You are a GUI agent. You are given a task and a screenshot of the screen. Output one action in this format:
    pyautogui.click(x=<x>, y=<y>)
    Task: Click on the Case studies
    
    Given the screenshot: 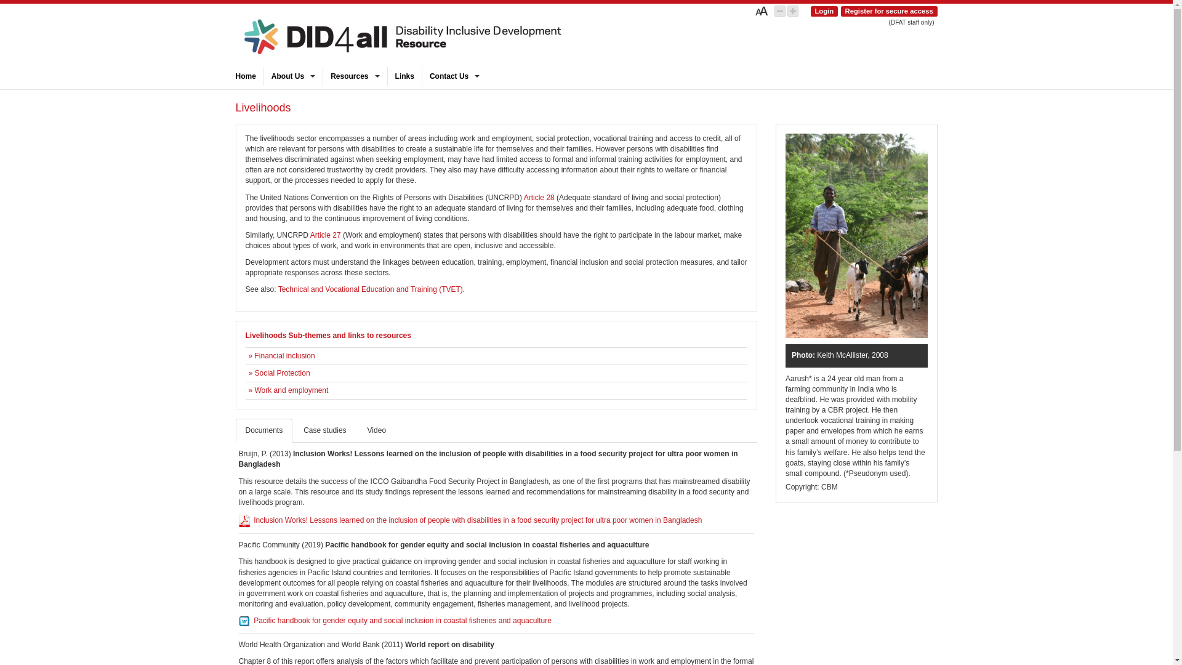 What is the action you would take?
    pyautogui.click(x=325, y=431)
    